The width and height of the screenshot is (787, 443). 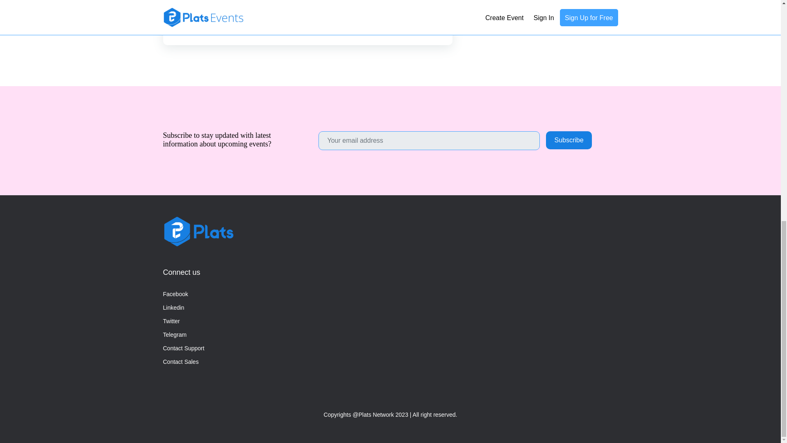 I want to click on Linkedin, so click(x=173, y=308).